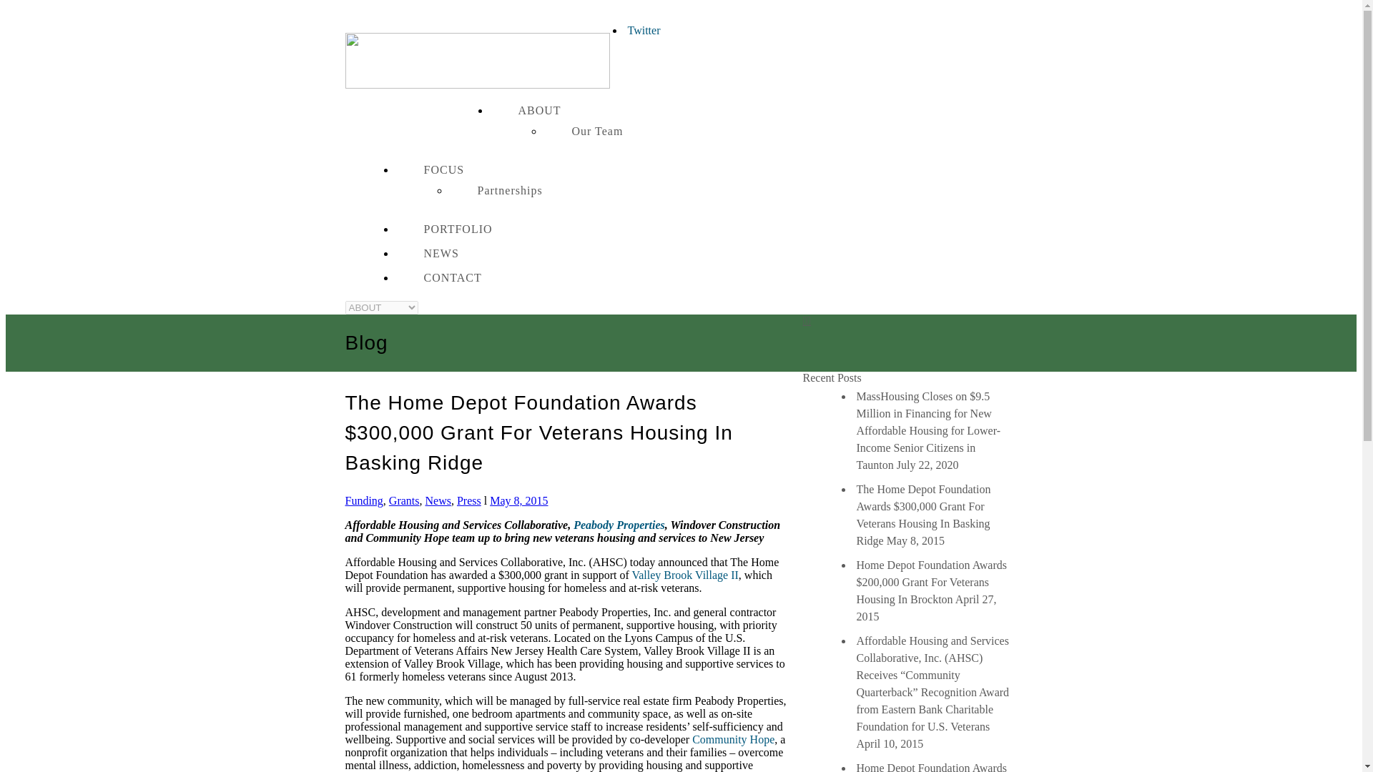 Image resolution: width=1373 pixels, height=772 pixels. What do you see at coordinates (443, 169) in the screenshot?
I see `FOCUS` at bounding box center [443, 169].